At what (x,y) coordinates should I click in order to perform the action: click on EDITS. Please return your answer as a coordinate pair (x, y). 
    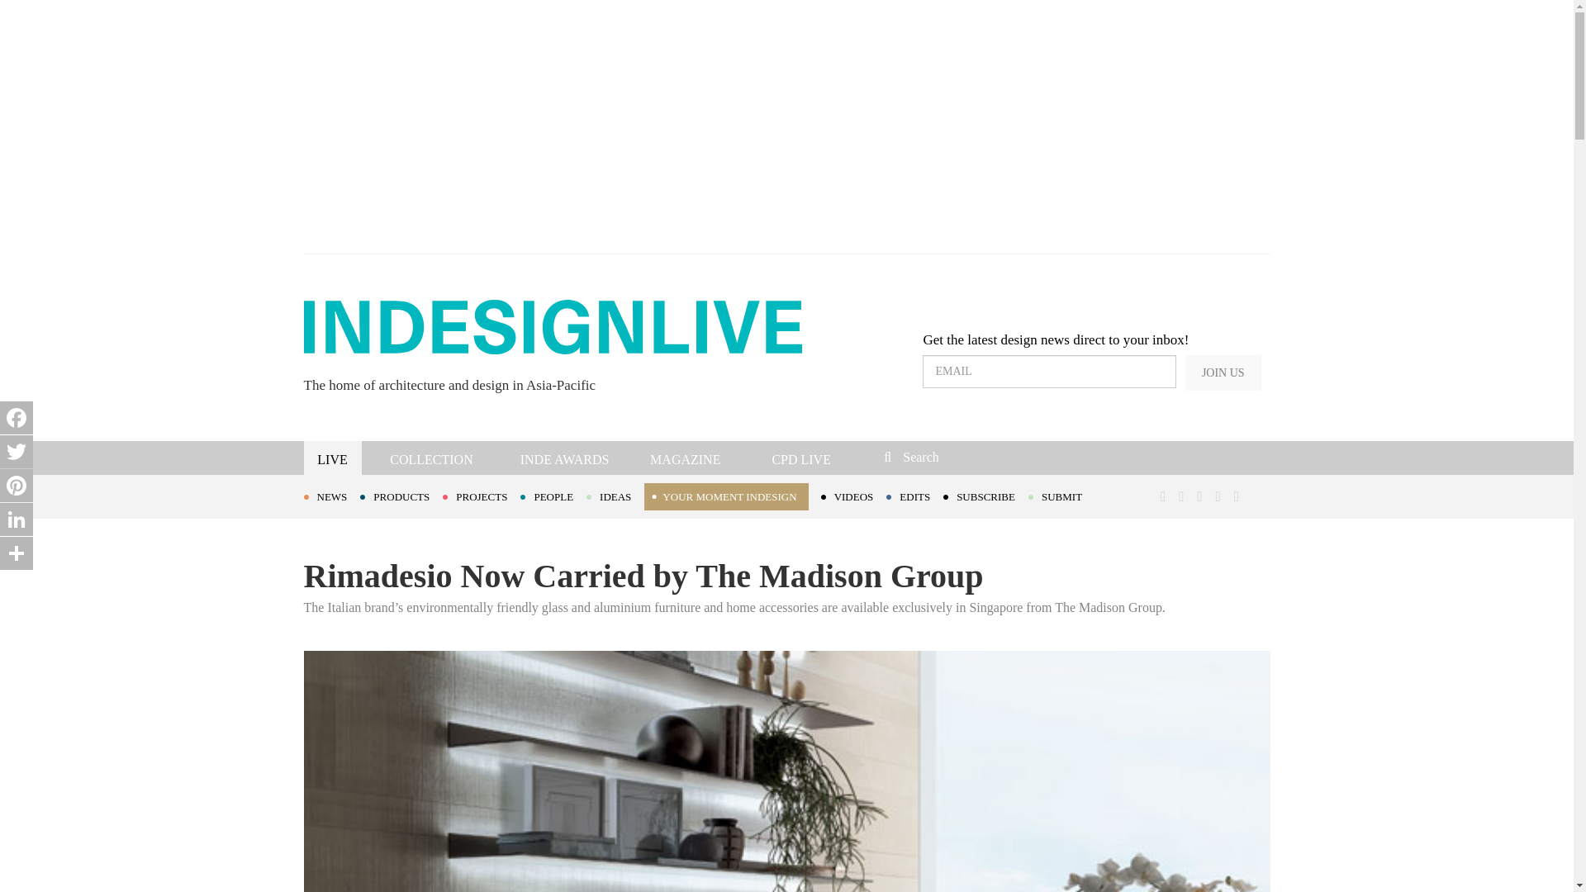
    Looking at the image, I should click on (915, 496).